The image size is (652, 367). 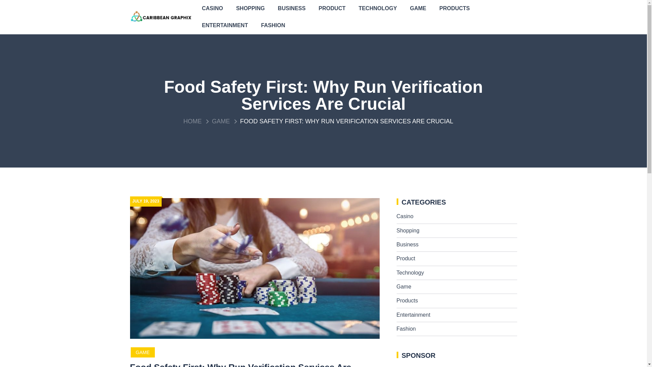 What do you see at coordinates (408, 230) in the screenshot?
I see `Shopping` at bounding box center [408, 230].